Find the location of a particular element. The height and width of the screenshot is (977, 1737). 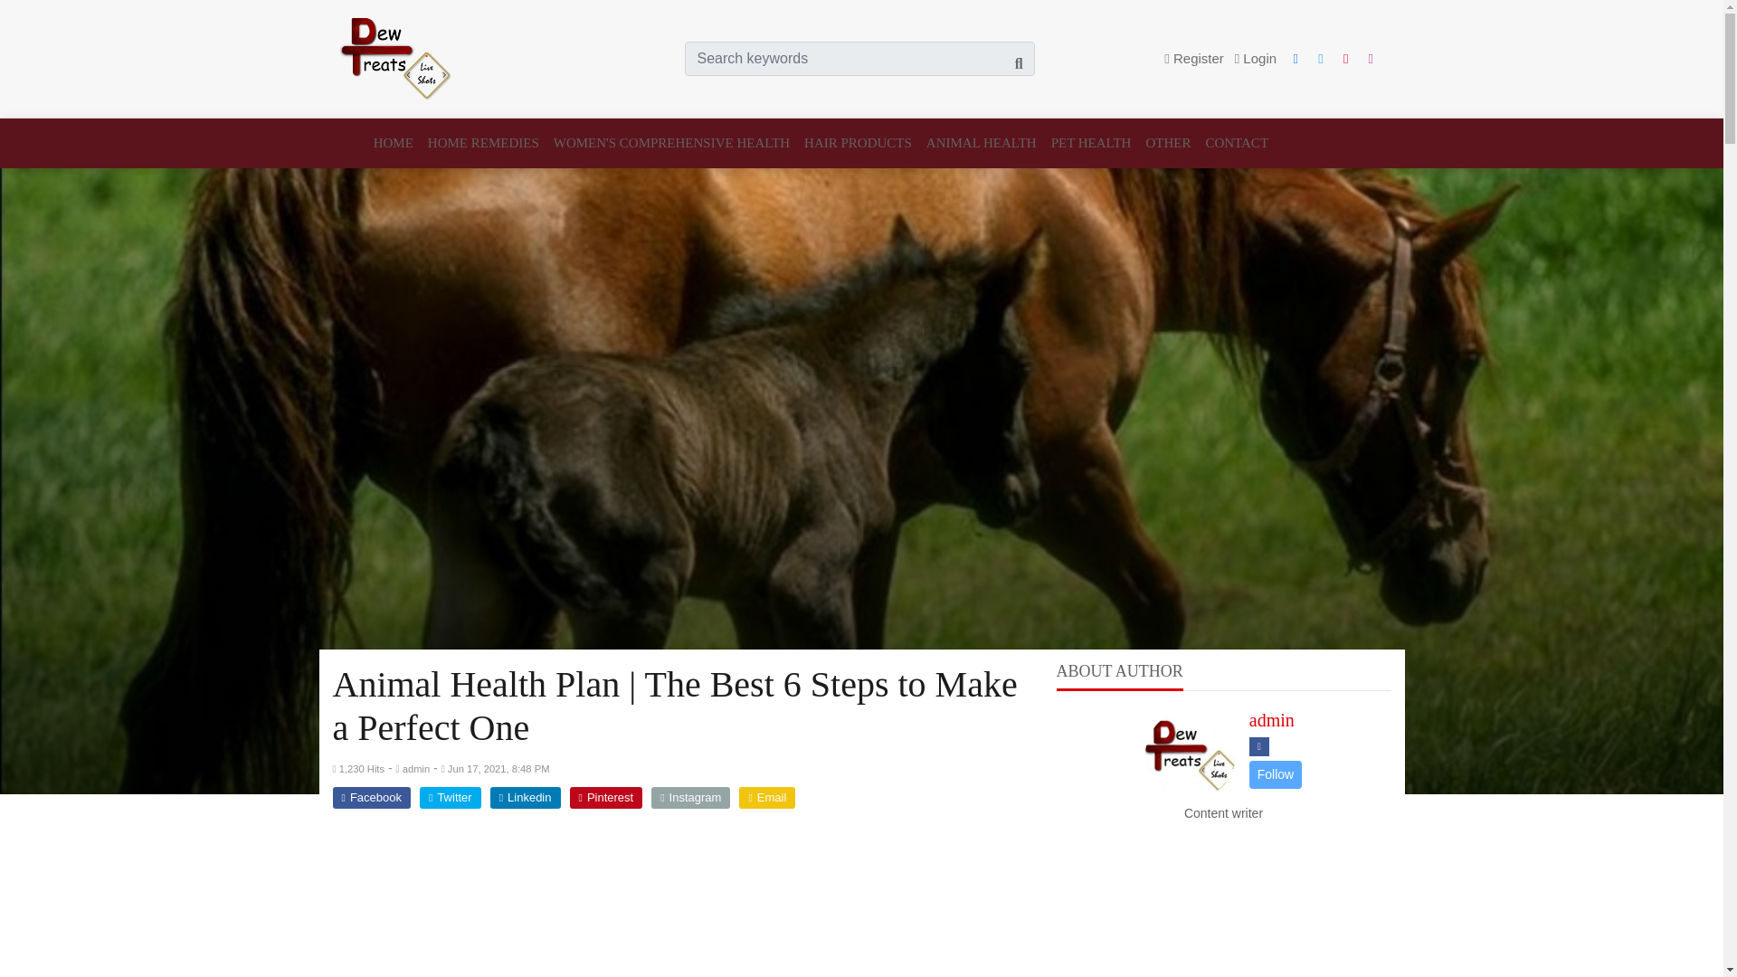

Login is located at coordinates (1256, 59).